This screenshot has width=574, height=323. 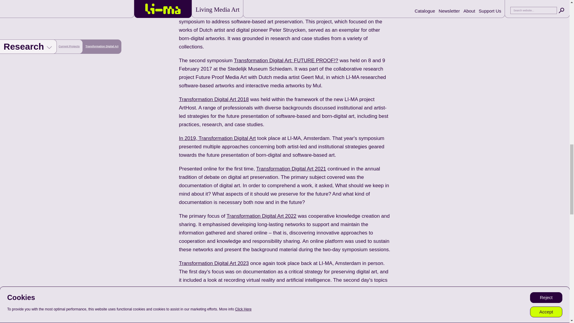 What do you see at coordinates (291, 169) in the screenshot?
I see `Transformation Digital Art 2021` at bounding box center [291, 169].